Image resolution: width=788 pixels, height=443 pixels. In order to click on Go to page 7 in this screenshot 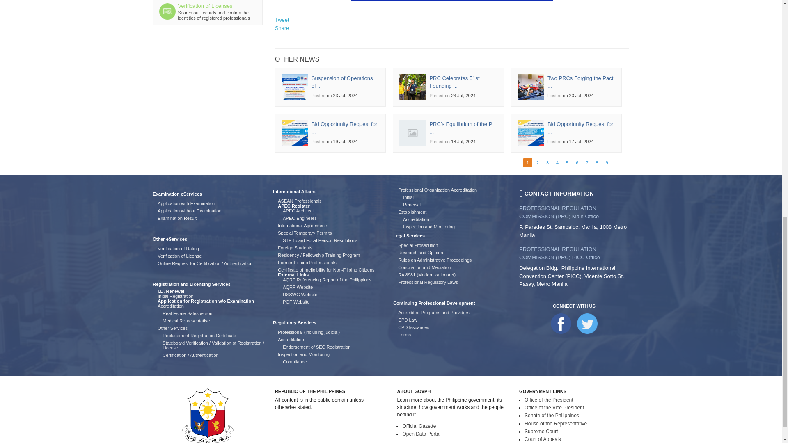, I will do `click(586, 162)`.